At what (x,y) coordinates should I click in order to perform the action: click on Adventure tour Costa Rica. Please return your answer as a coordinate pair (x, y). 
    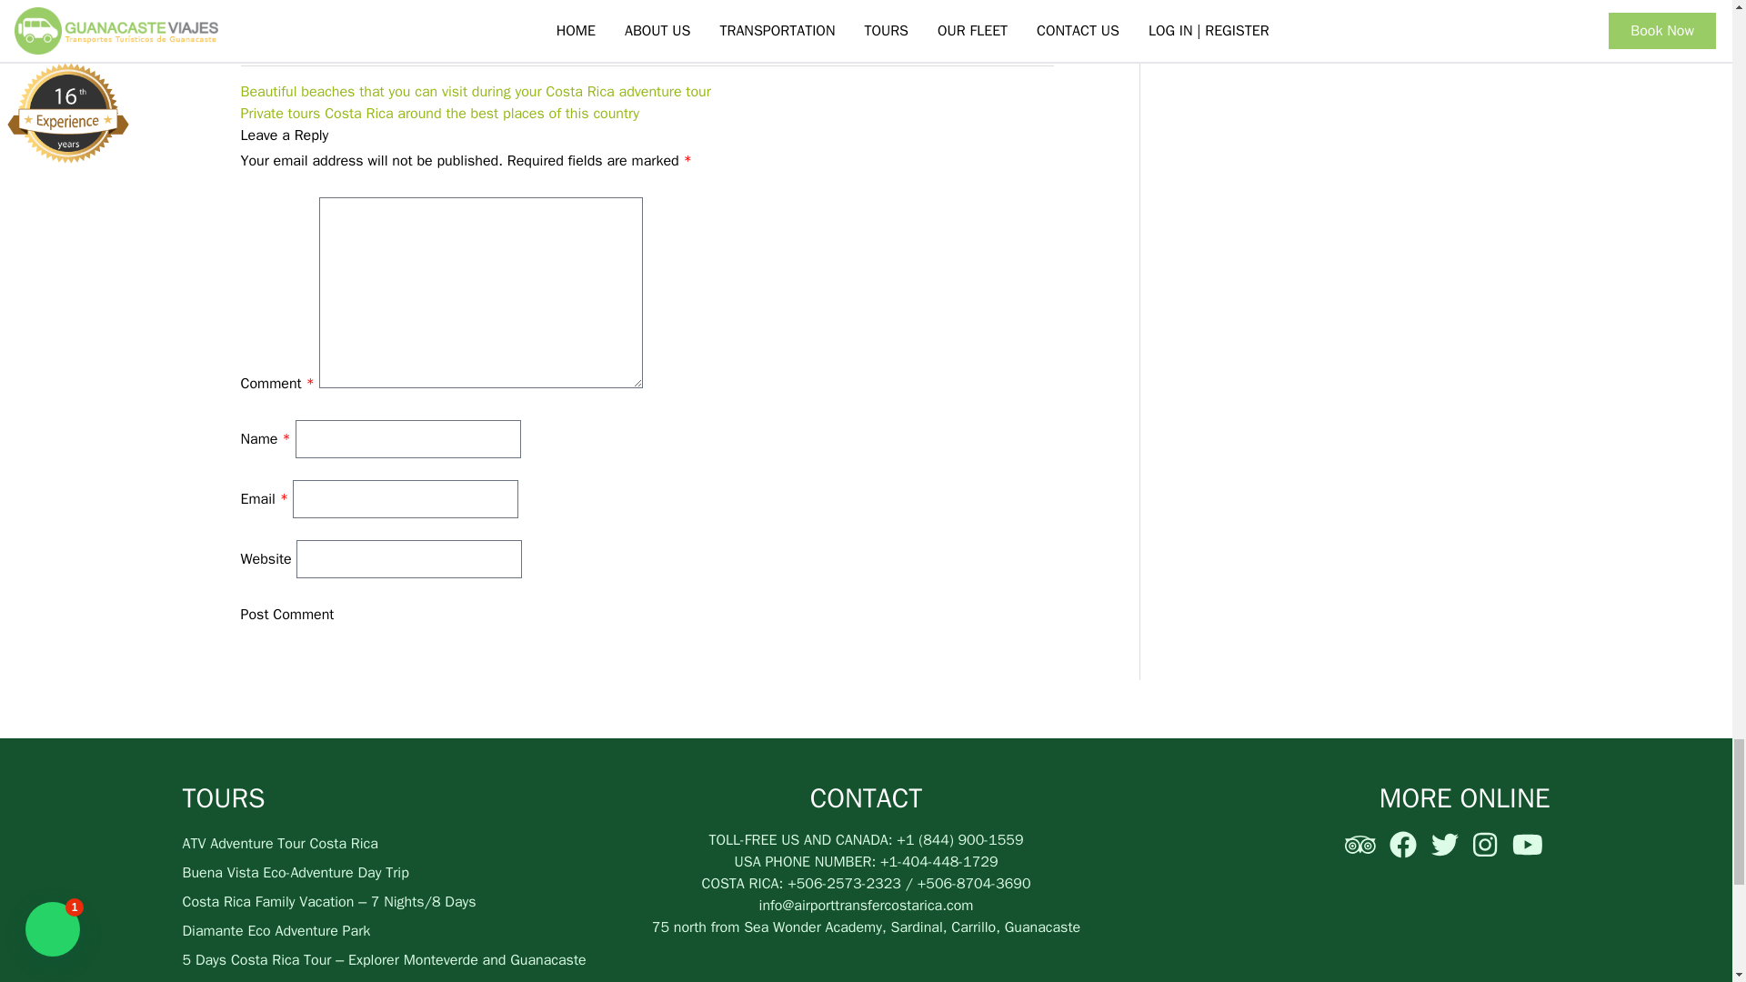
    Looking at the image, I should click on (526, 40).